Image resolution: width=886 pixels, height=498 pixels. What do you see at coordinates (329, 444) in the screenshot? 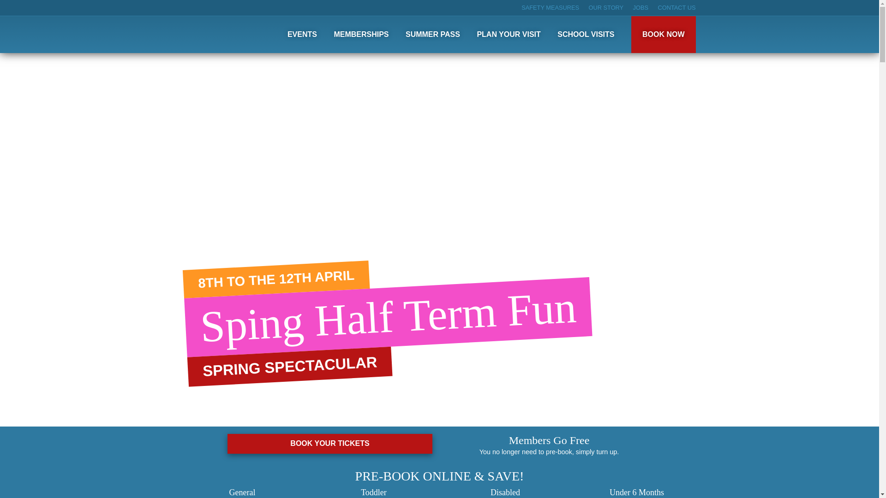
I see `BOOK YOUR TICKETS` at bounding box center [329, 444].